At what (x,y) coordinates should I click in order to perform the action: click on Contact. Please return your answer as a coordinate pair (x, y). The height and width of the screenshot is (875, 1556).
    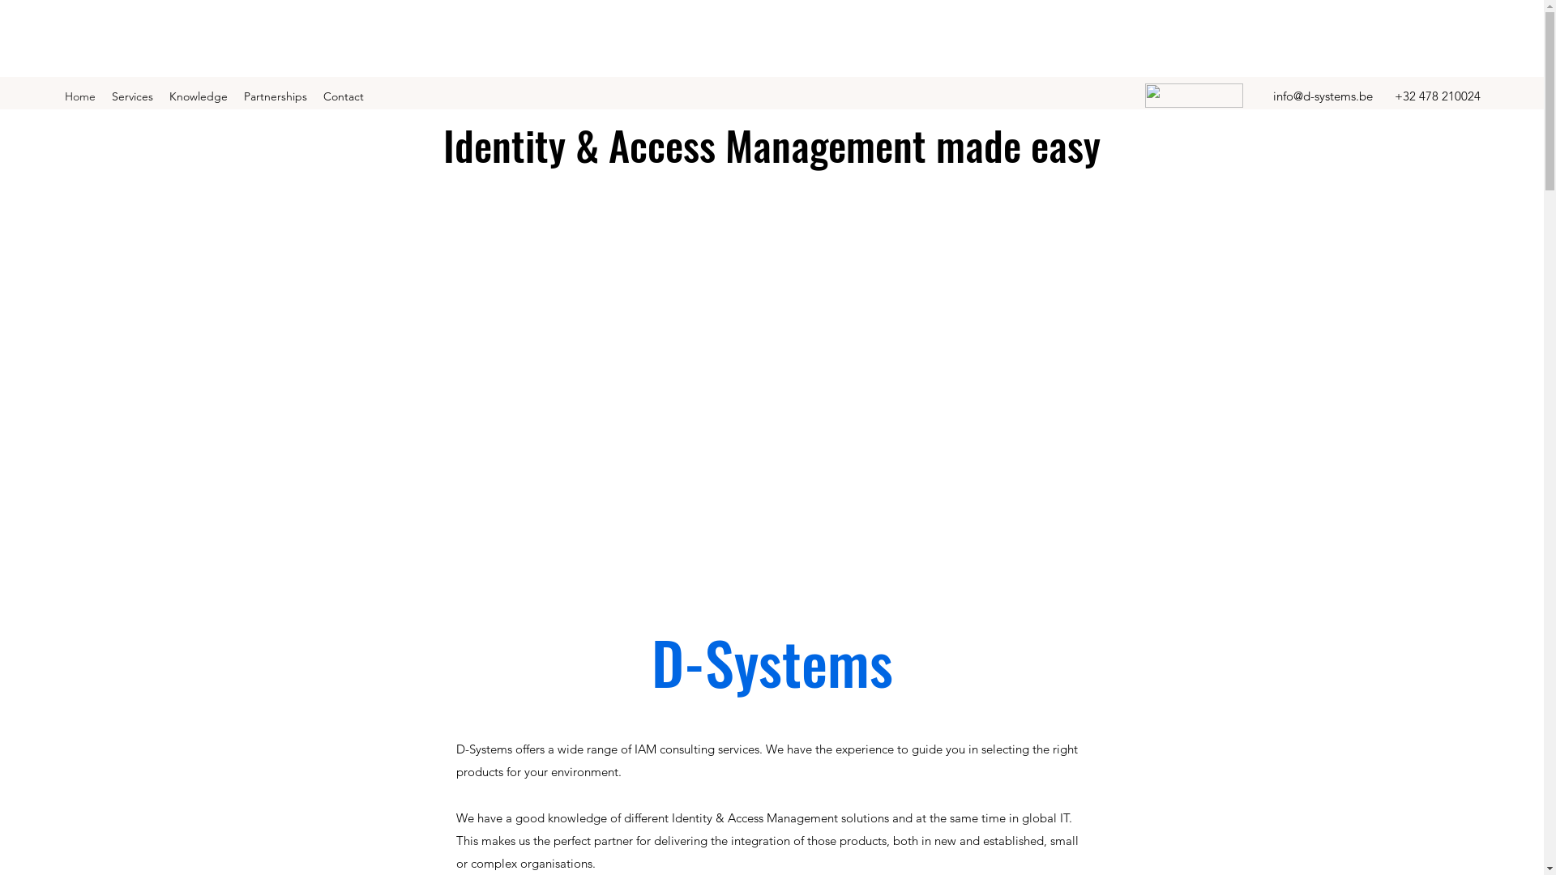
    Looking at the image, I should click on (344, 96).